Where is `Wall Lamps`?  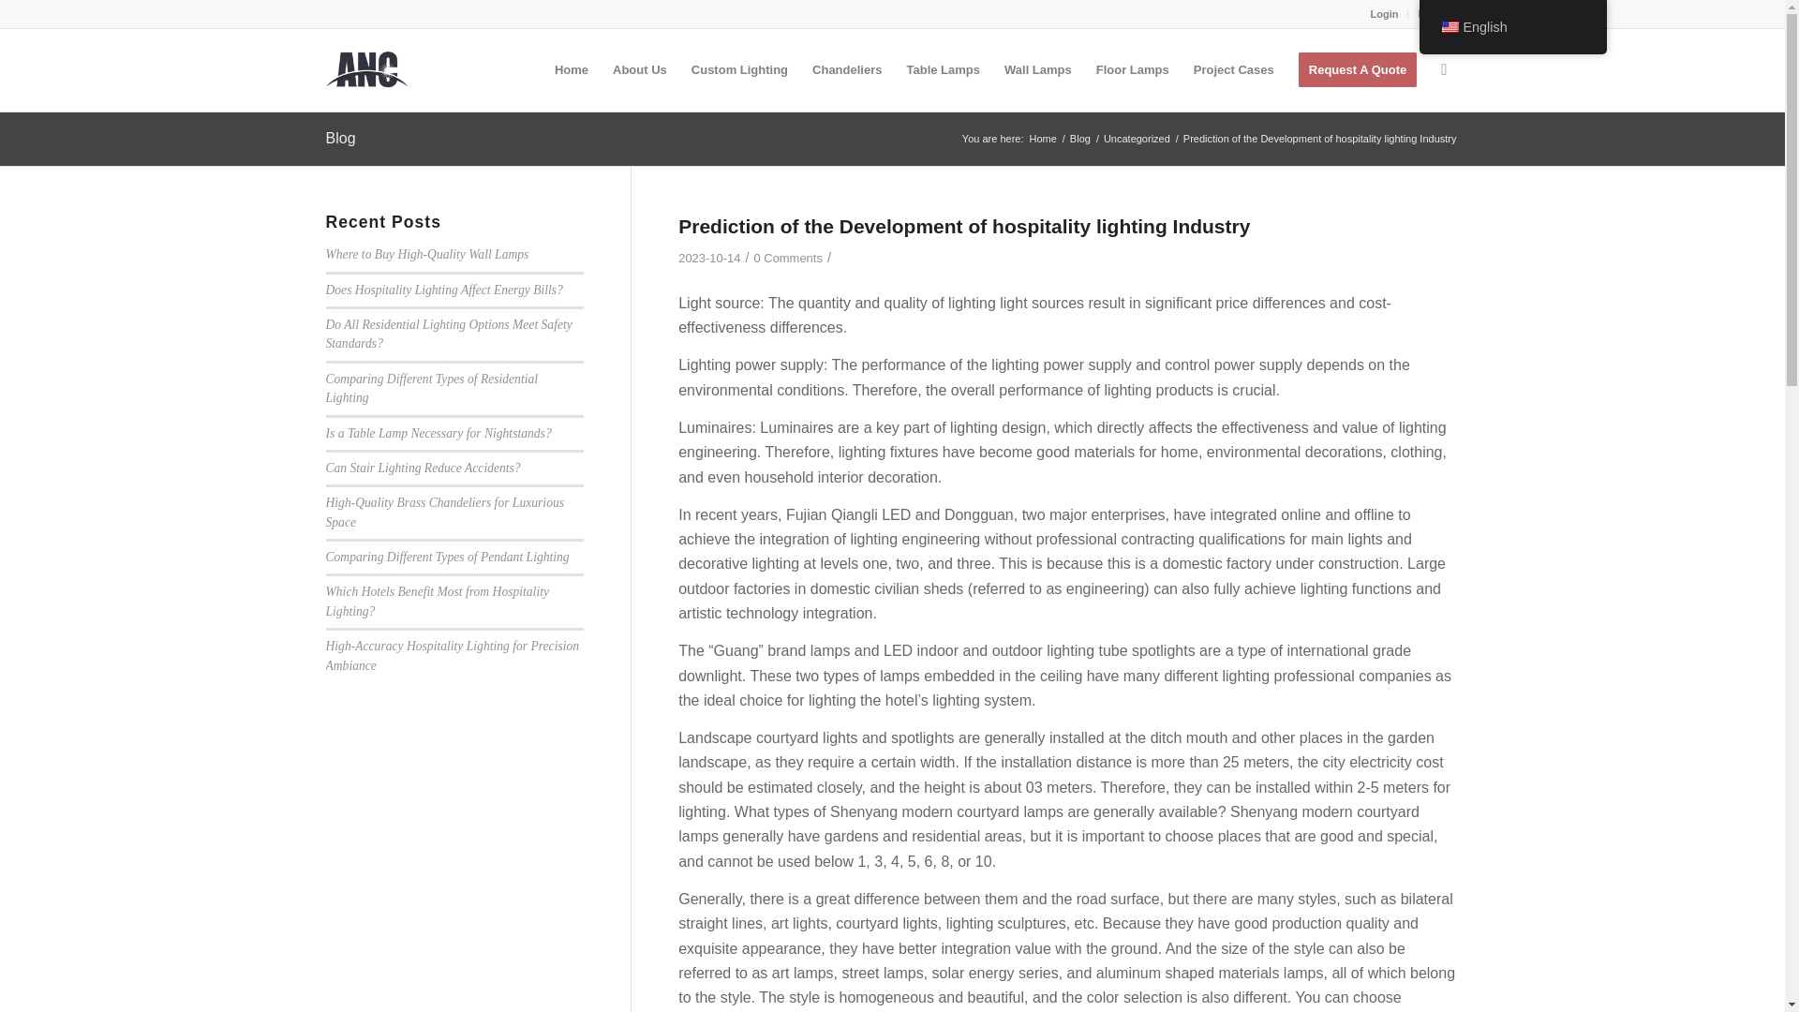 Wall Lamps is located at coordinates (1038, 69).